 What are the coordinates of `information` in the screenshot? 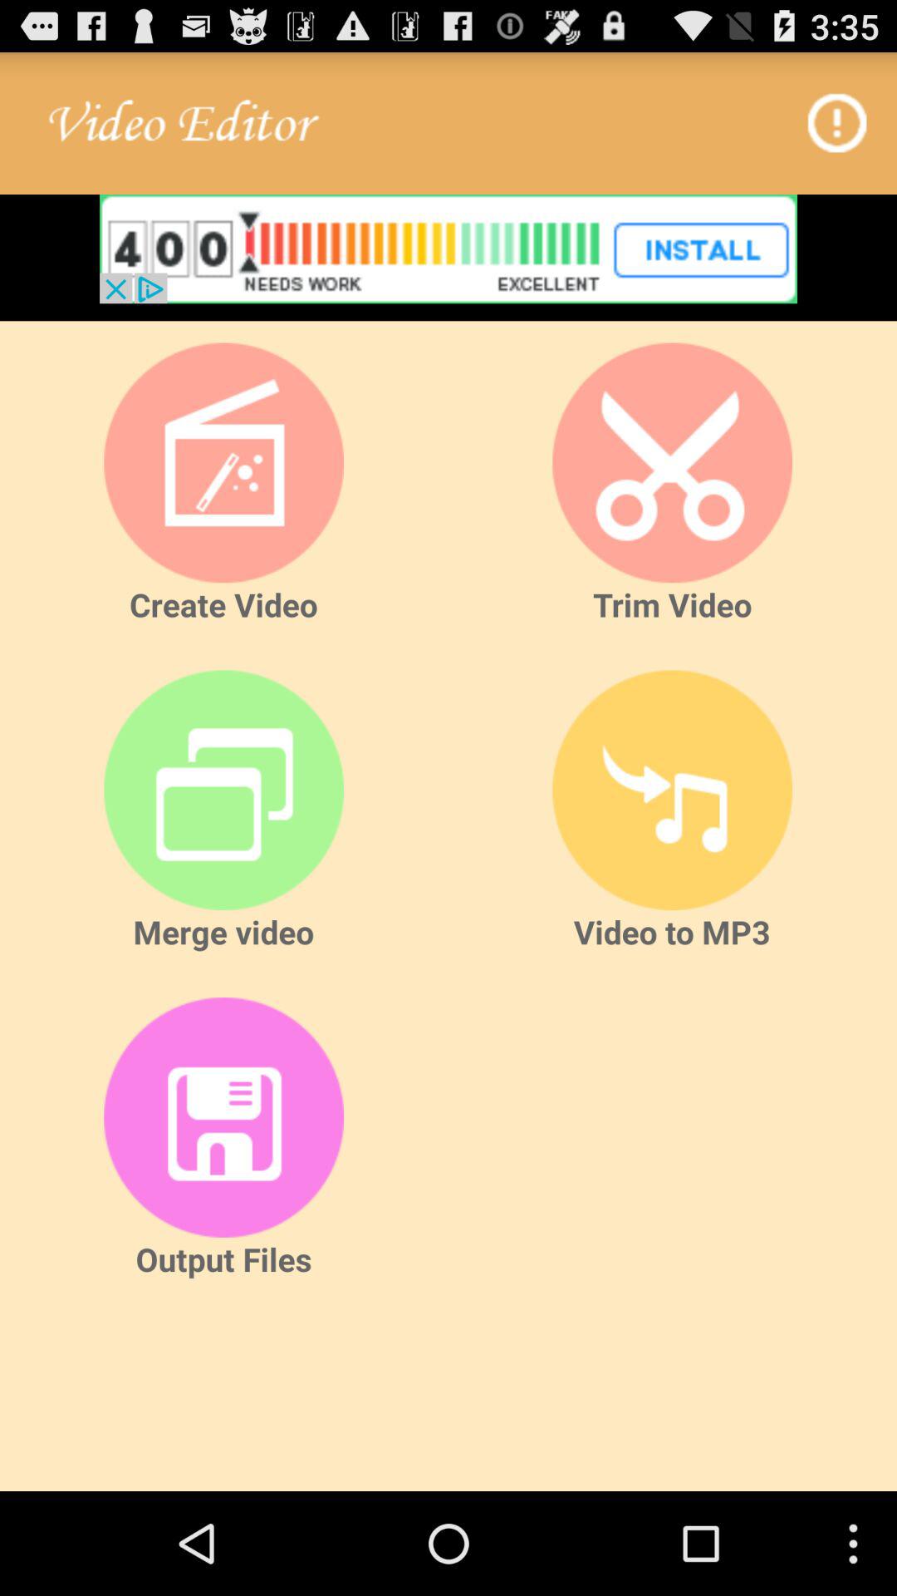 It's located at (839, 123).